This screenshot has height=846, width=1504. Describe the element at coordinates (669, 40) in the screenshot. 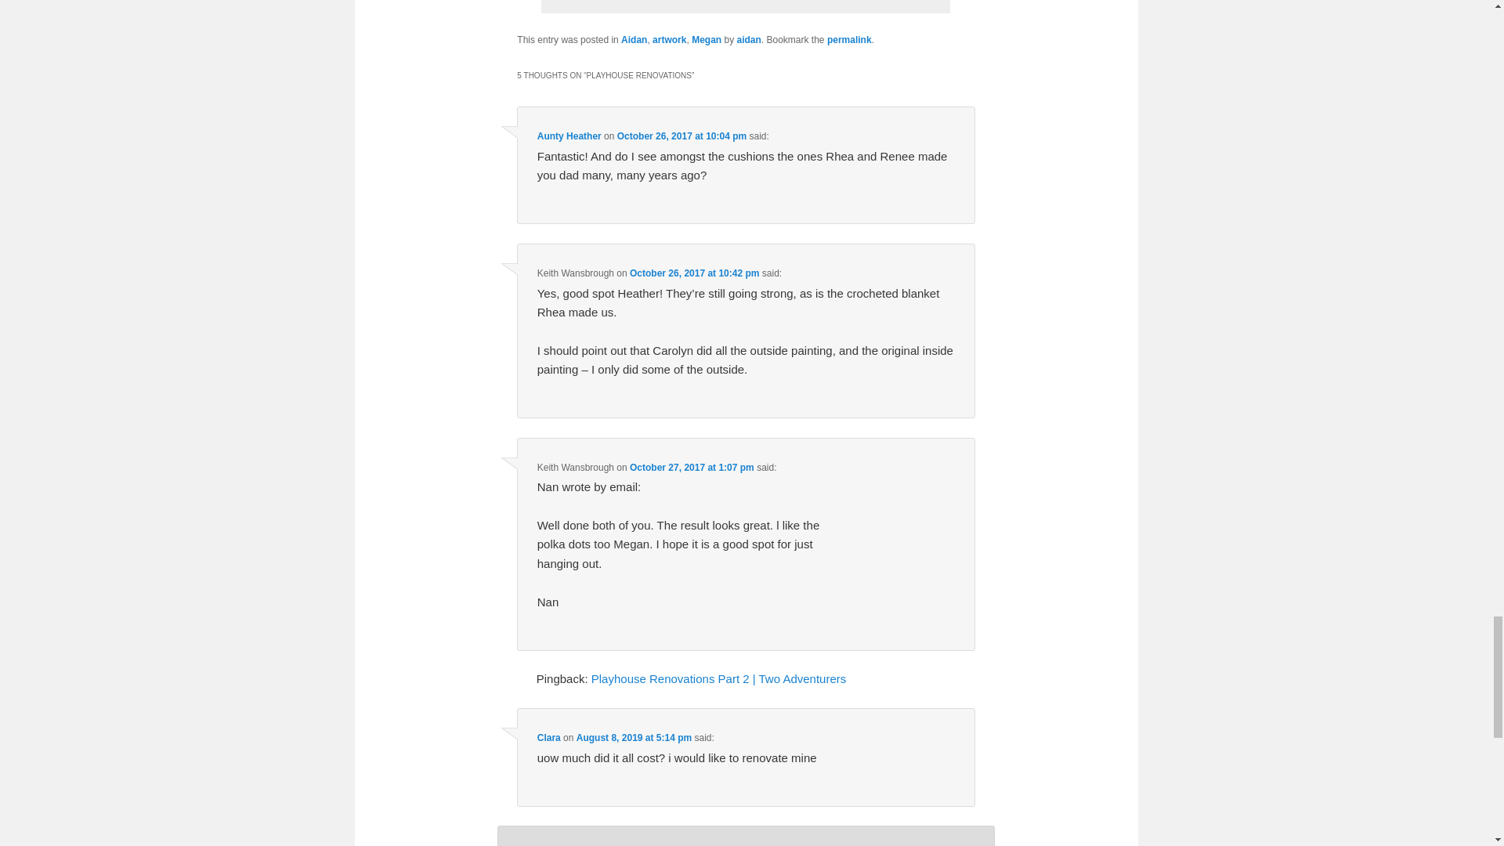

I see `artwork` at that location.